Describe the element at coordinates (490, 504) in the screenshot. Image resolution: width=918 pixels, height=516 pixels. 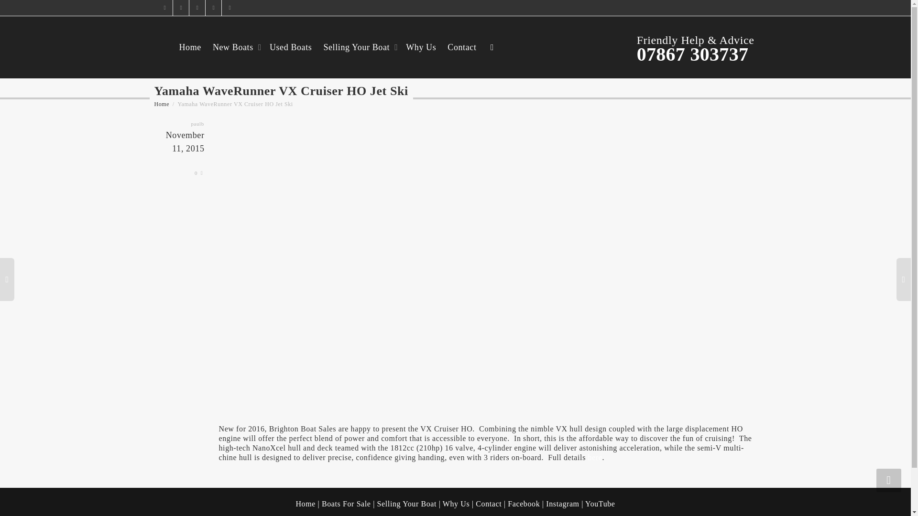
I see `Contact ` at that location.